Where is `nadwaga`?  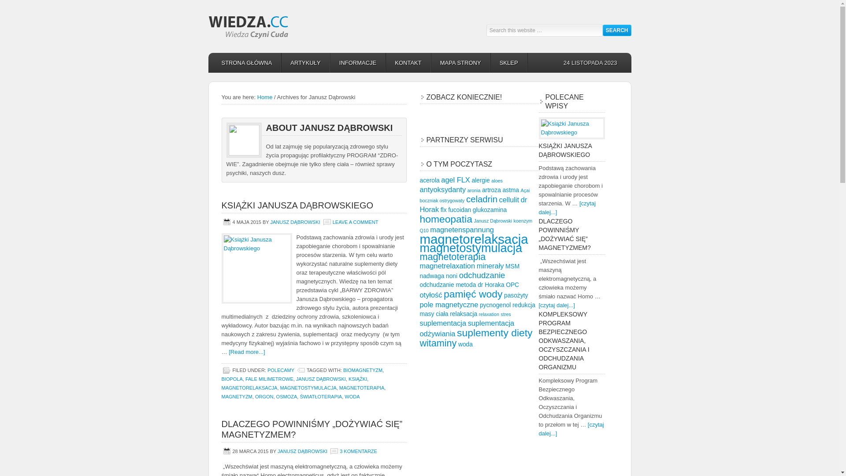 nadwaga is located at coordinates (432, 276).